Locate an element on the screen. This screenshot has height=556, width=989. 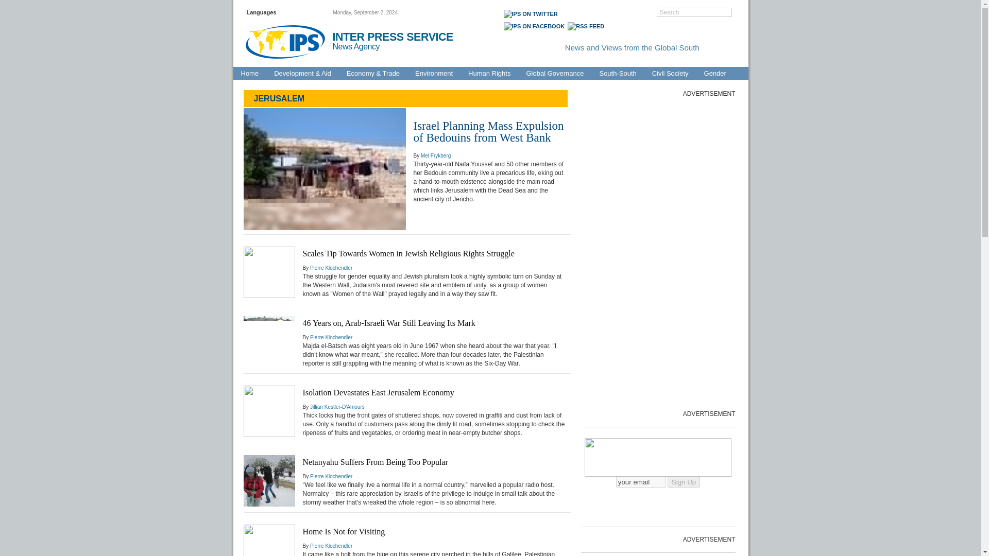
your email is located at coordinates (641, 482).